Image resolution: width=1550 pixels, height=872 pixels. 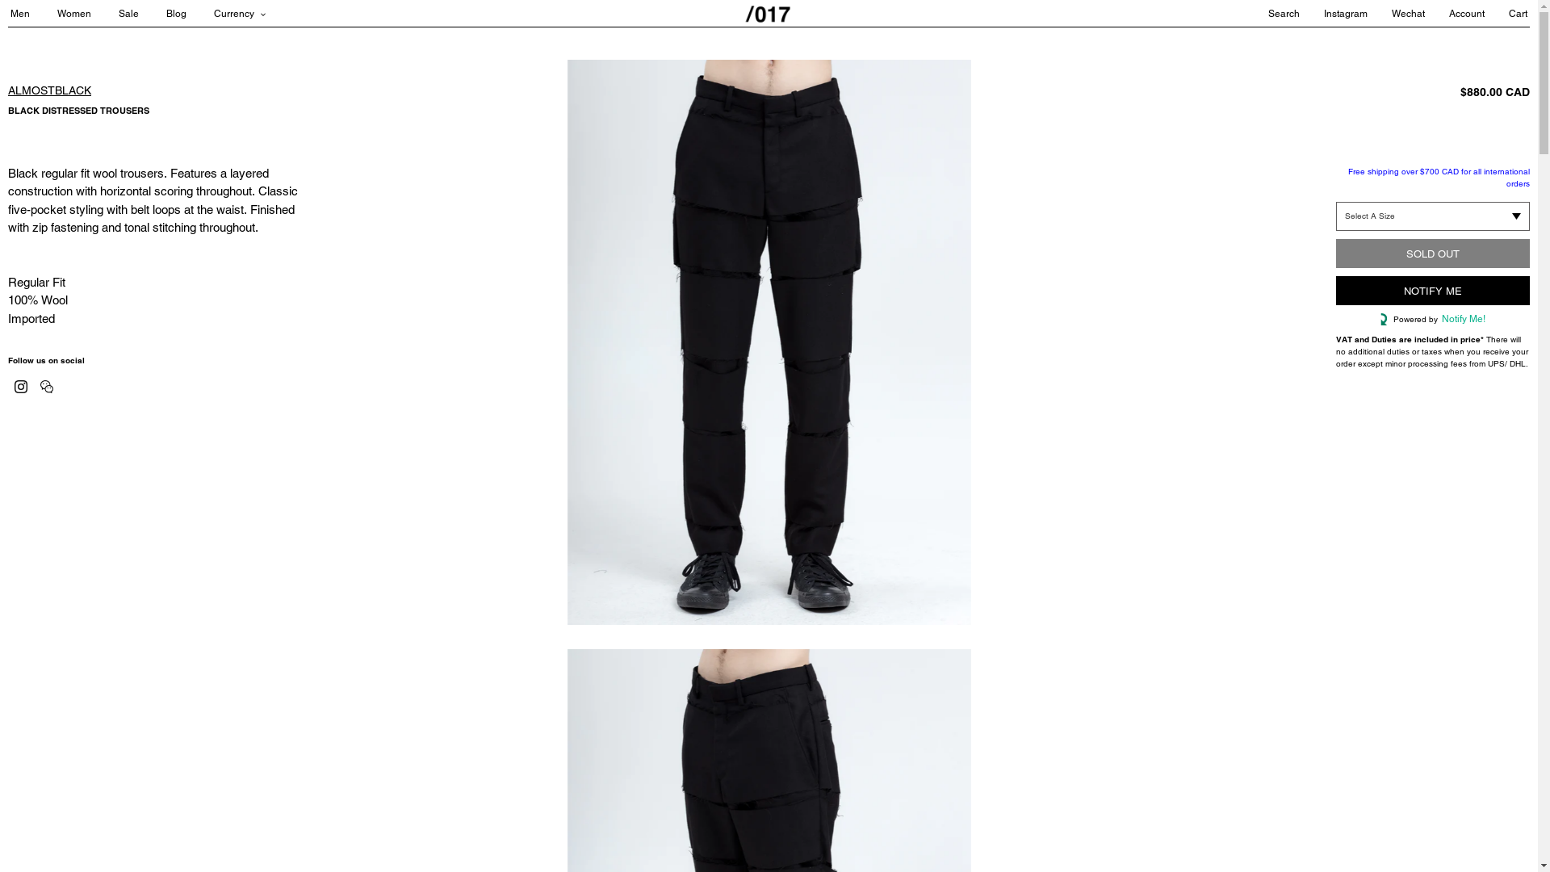 What do you see at coordinates (1272, 14) in the screenshot?
I see `Search` at bounding box center [1272, 14].